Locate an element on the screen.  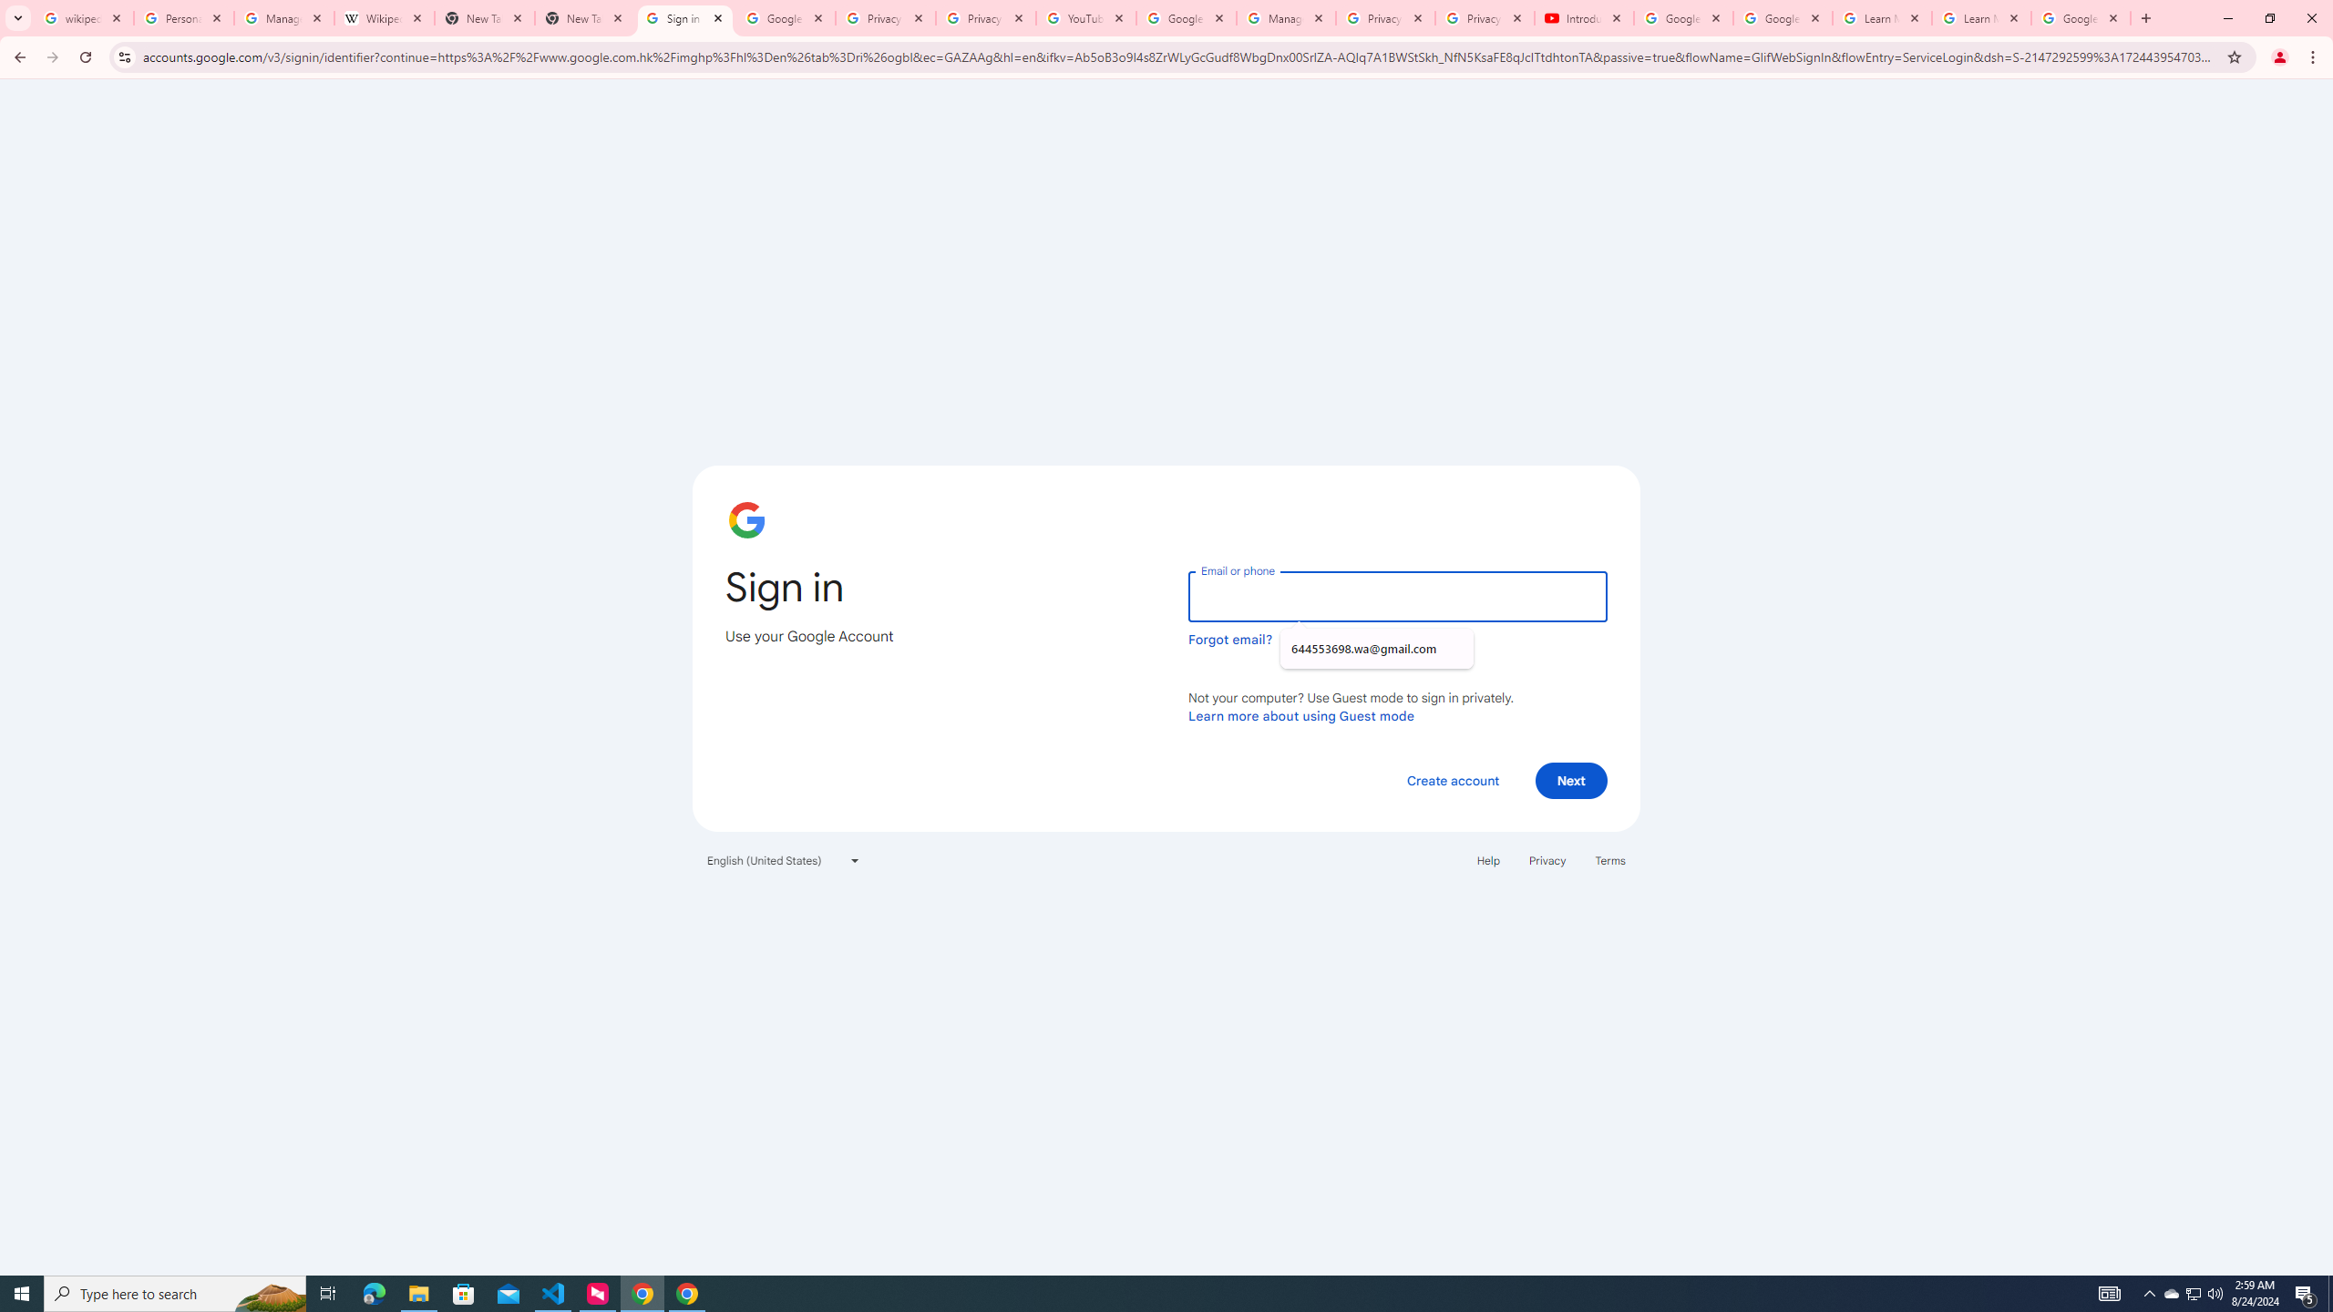
Google Account Help is located at coordinates (1782, 18).